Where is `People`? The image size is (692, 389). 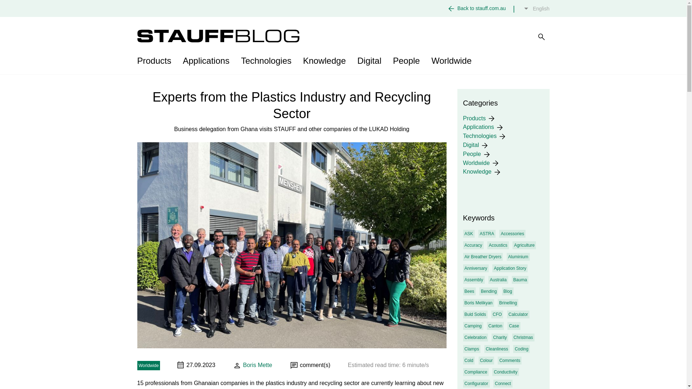
People is located at coordinates (406, 61).